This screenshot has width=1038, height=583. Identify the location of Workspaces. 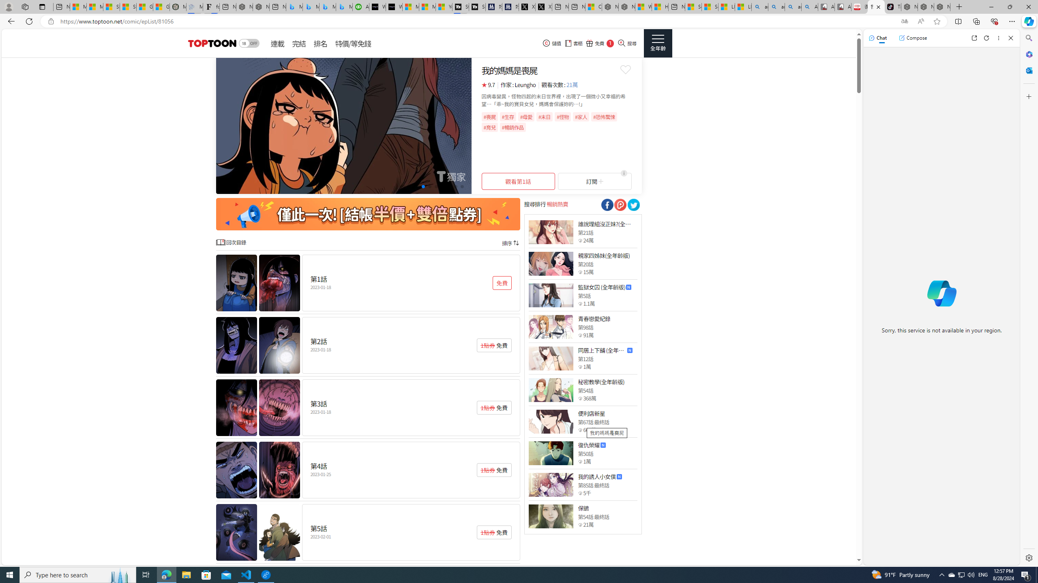
(25, 6).